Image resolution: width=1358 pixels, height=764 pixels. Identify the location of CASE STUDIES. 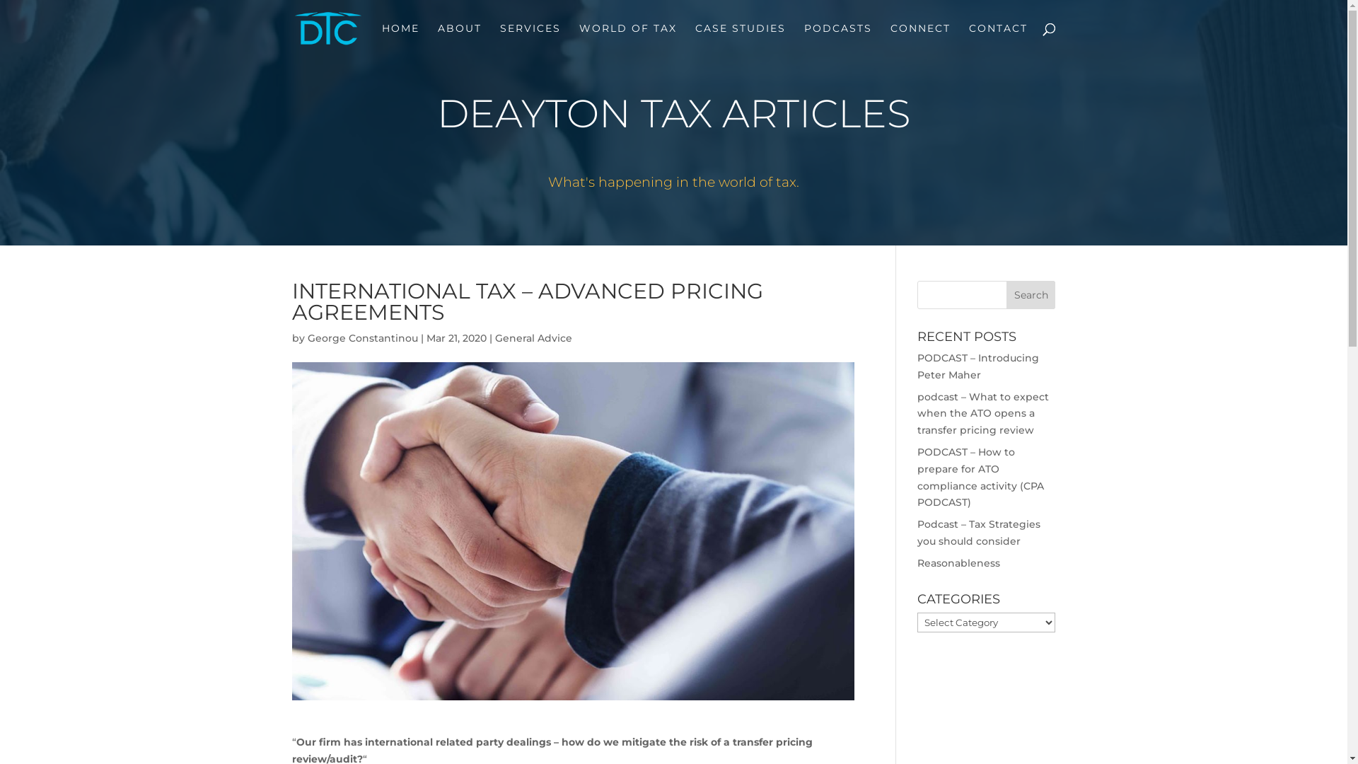
(740, 40).